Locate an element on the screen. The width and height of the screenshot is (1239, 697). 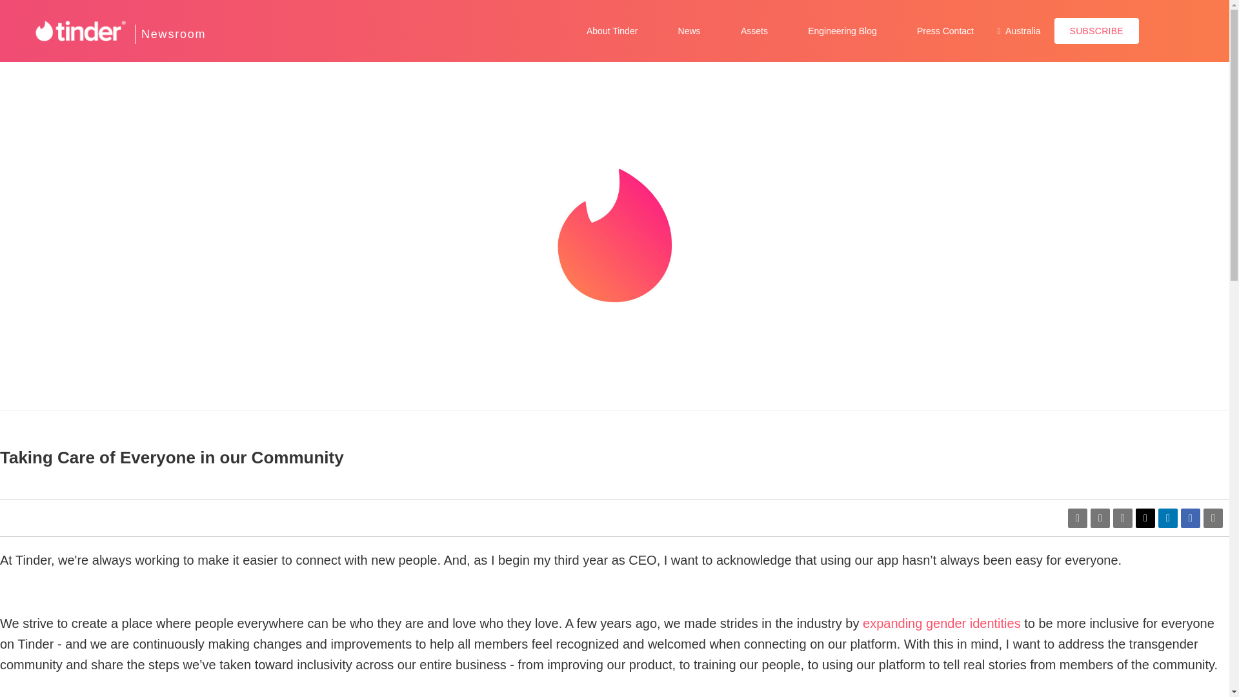
Press Contact is located at coordinates (945, 31).